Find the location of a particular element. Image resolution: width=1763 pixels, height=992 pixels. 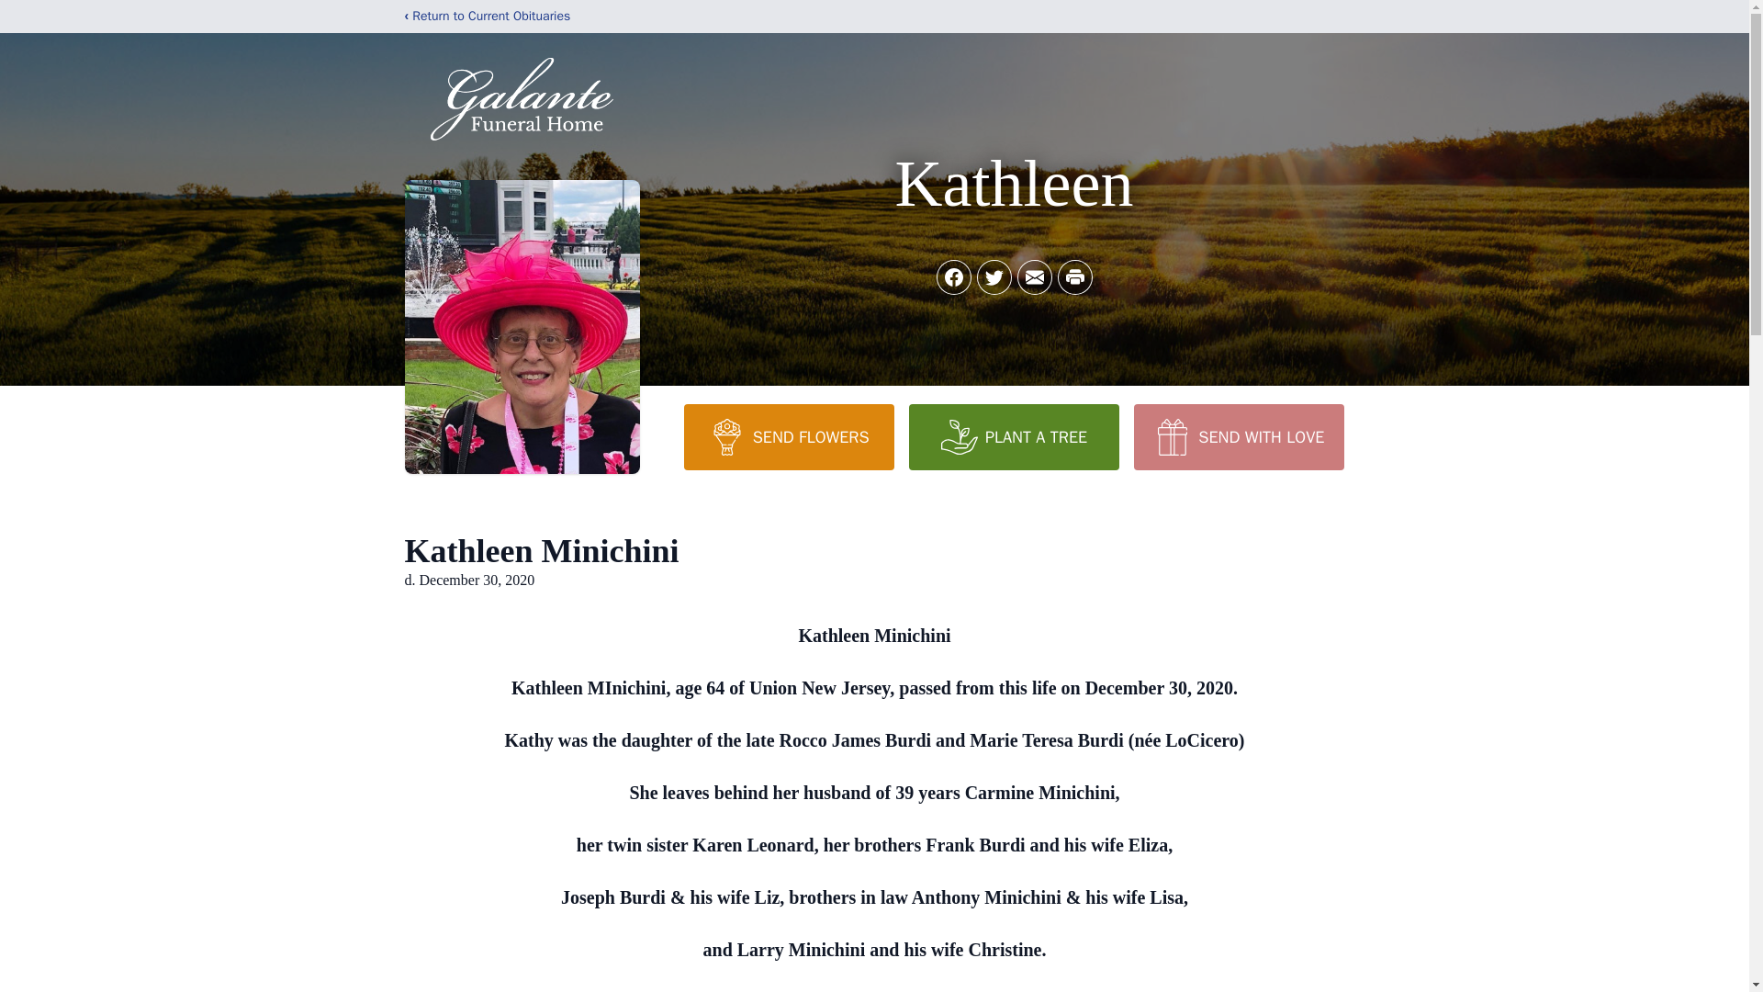

SEND WITH LOVE is located at coordinates (1238, 436).